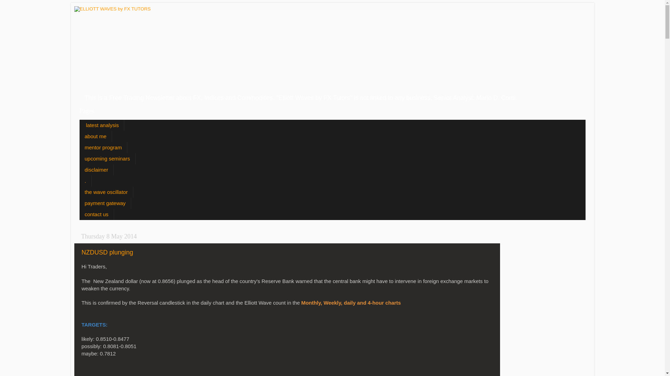 Image resolution: width=670 pixels, height=376 pixels. Describe the element at coordinates (97, 170) in the screenshot. I see `disclaimer` at that location.